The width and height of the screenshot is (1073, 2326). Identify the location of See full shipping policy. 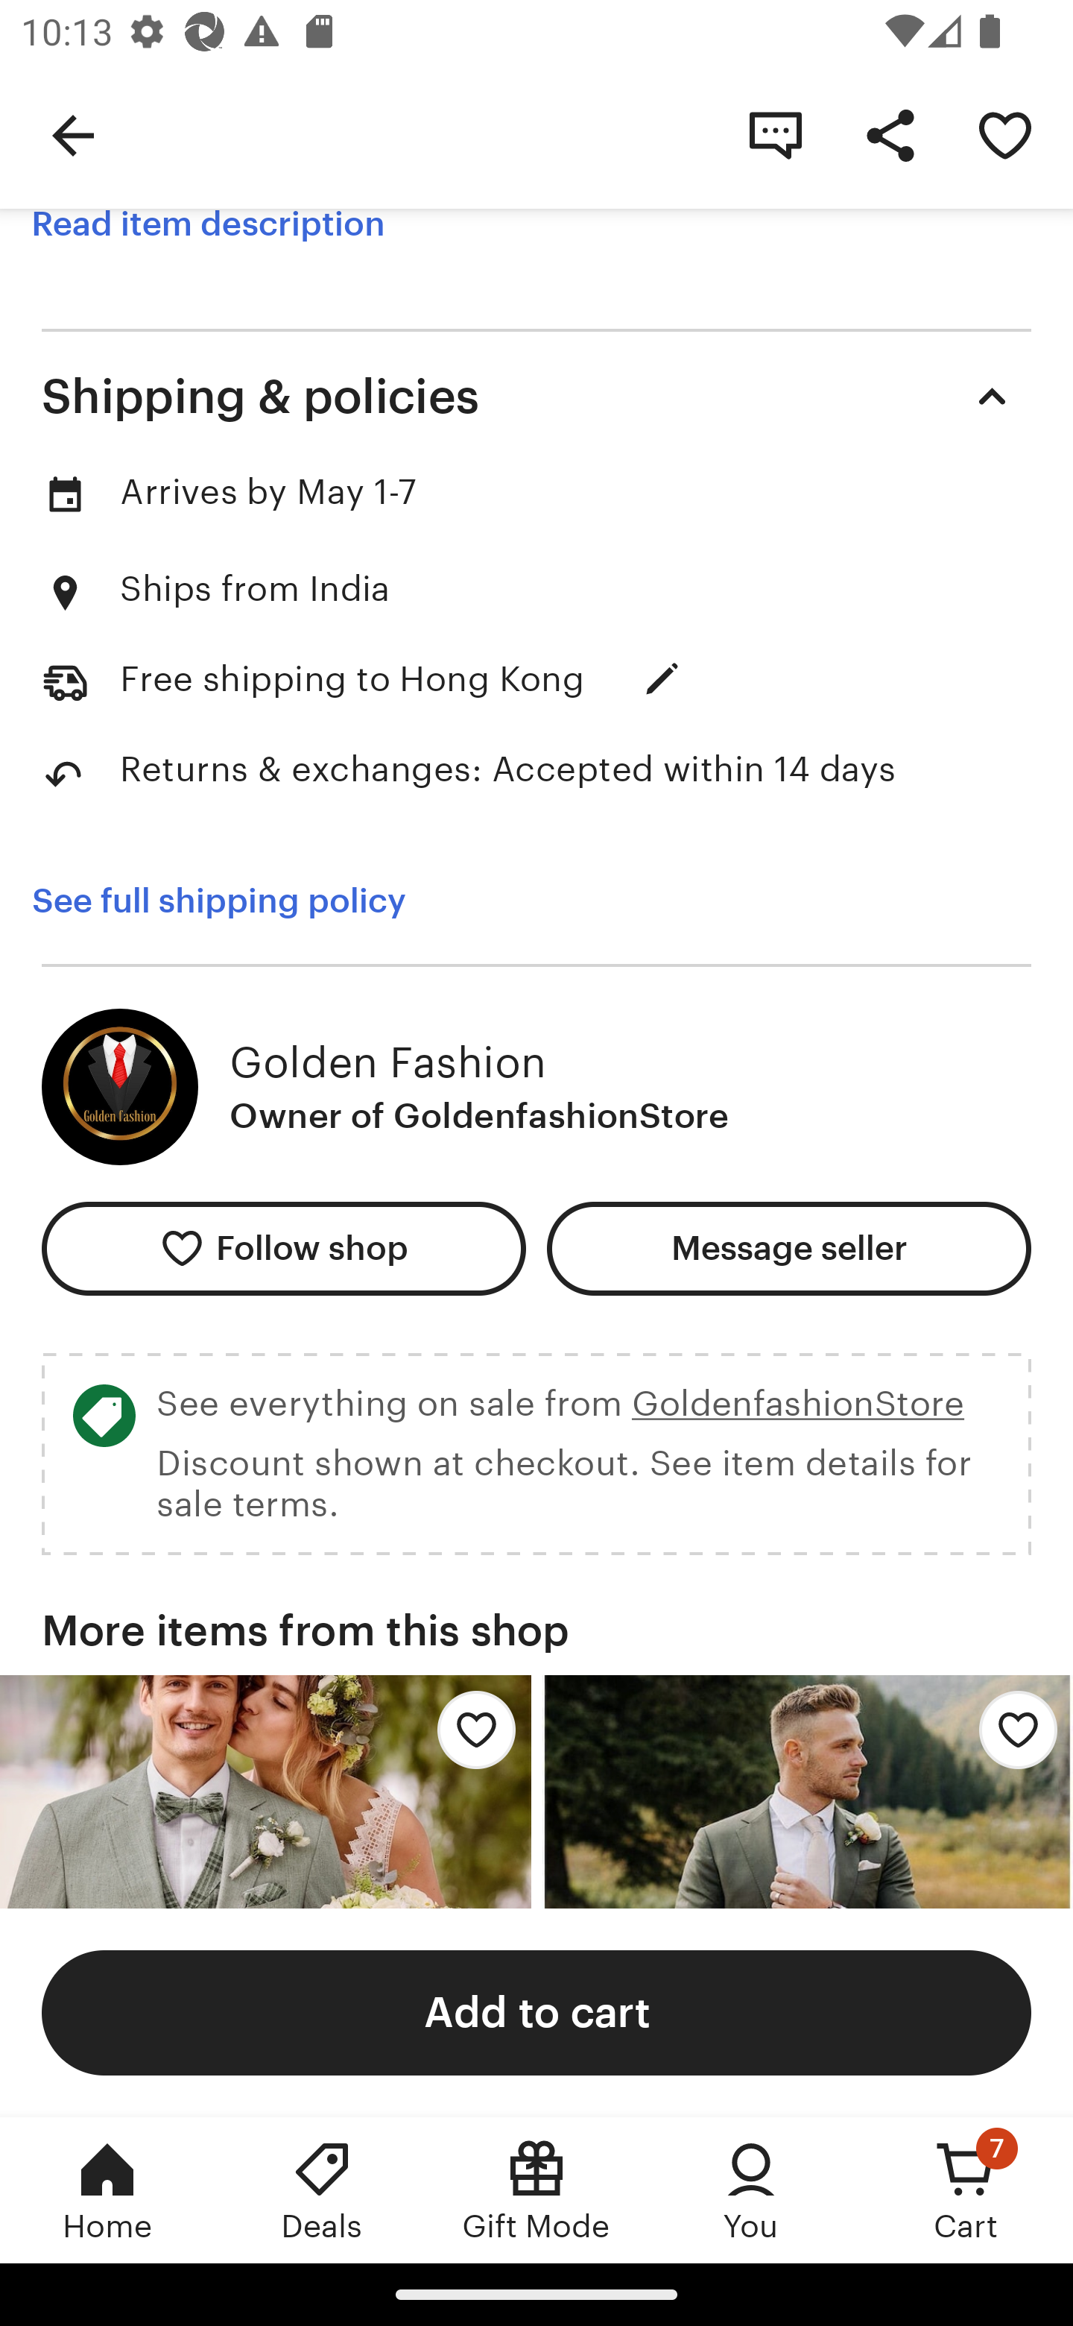
(239, 901).